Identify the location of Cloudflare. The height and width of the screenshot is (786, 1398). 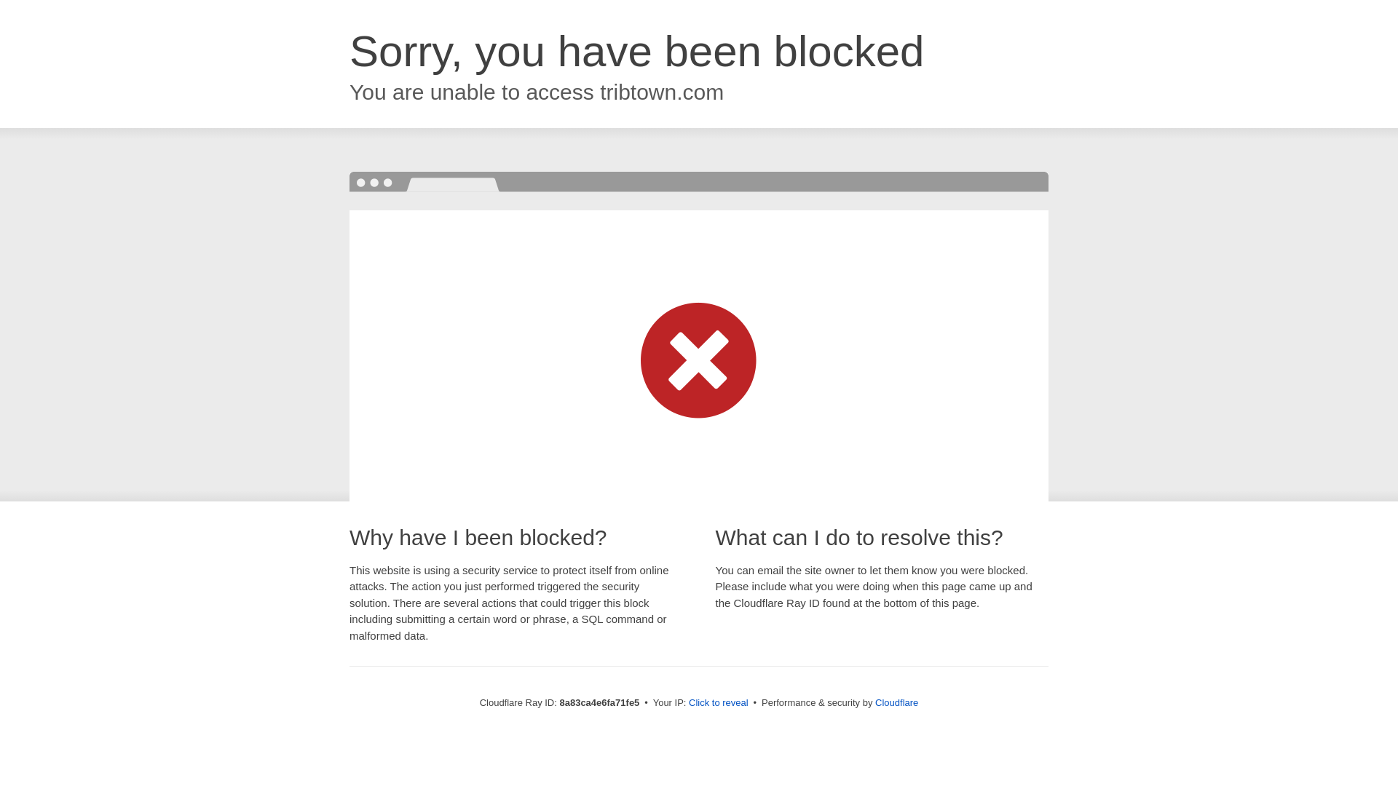
(896, 702).